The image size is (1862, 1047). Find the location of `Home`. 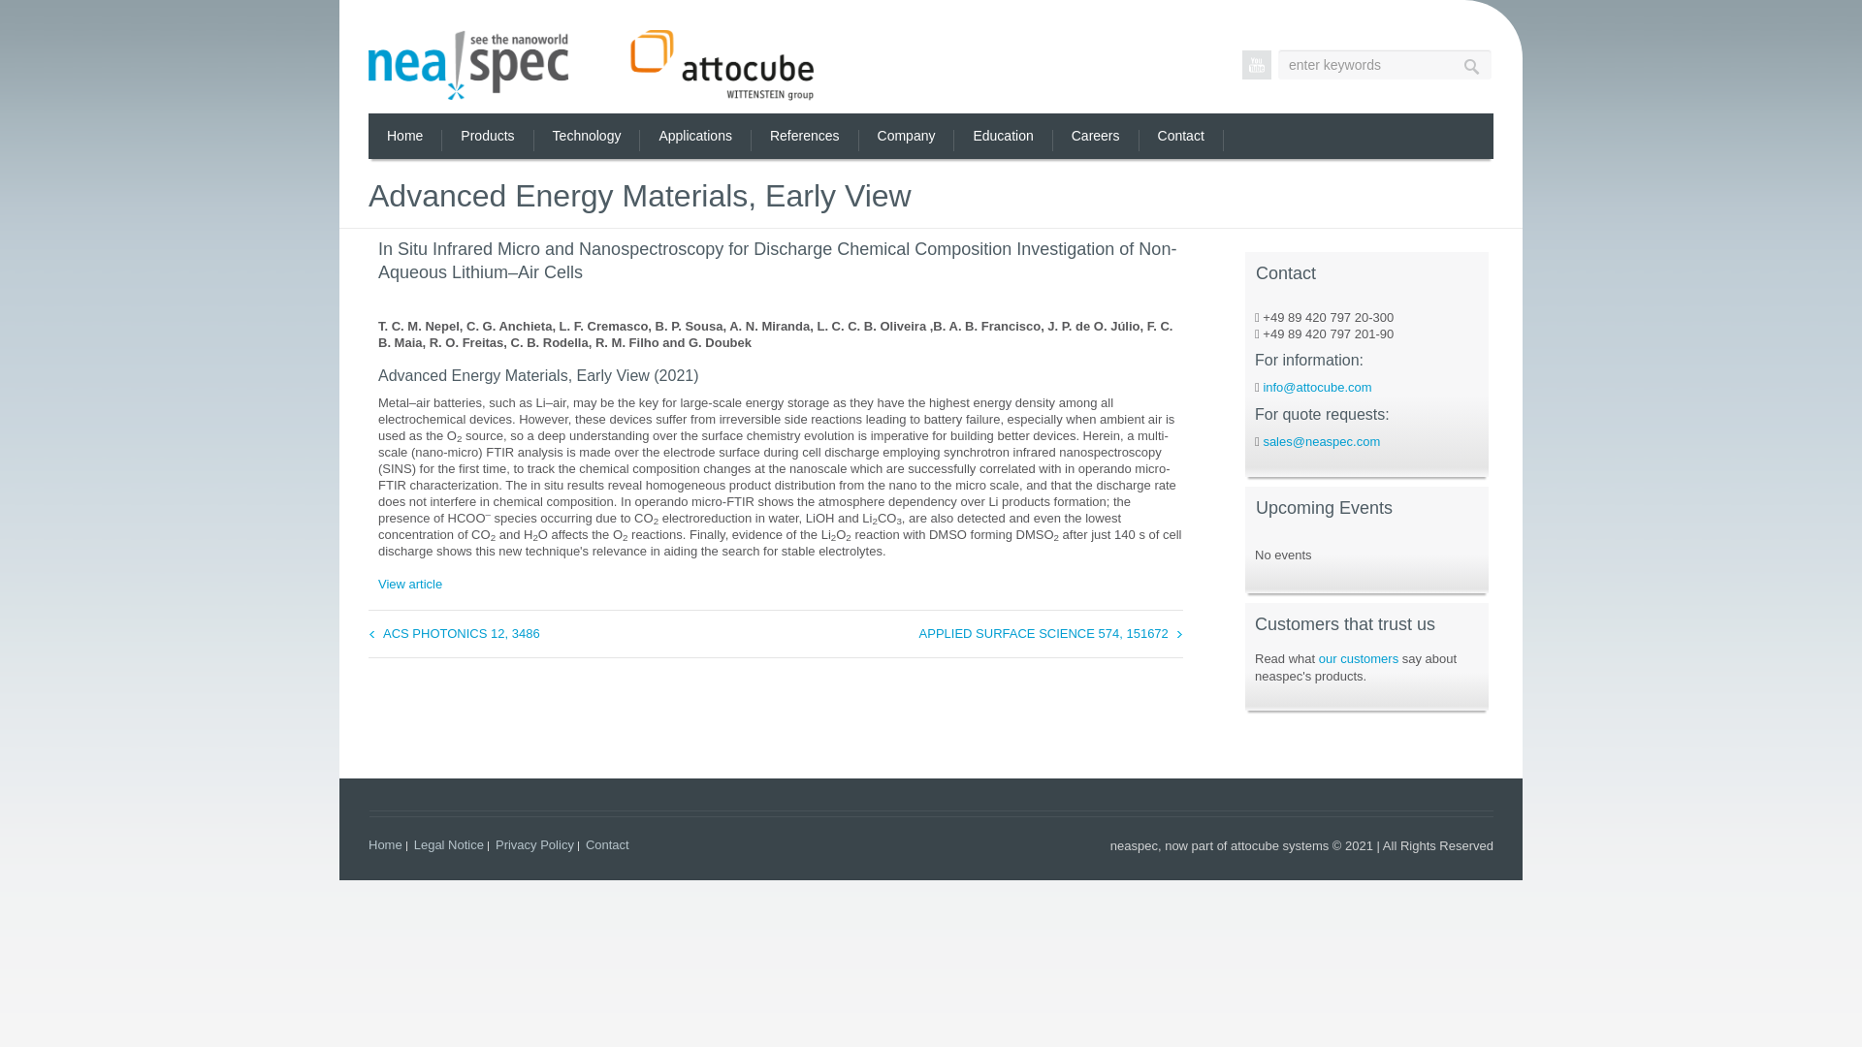

Home is located at coordinates (404, 136).